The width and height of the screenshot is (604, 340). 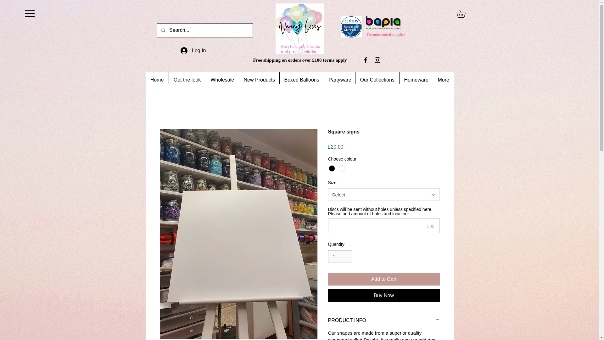 I want to click on Select, so click(x=384, y=195).